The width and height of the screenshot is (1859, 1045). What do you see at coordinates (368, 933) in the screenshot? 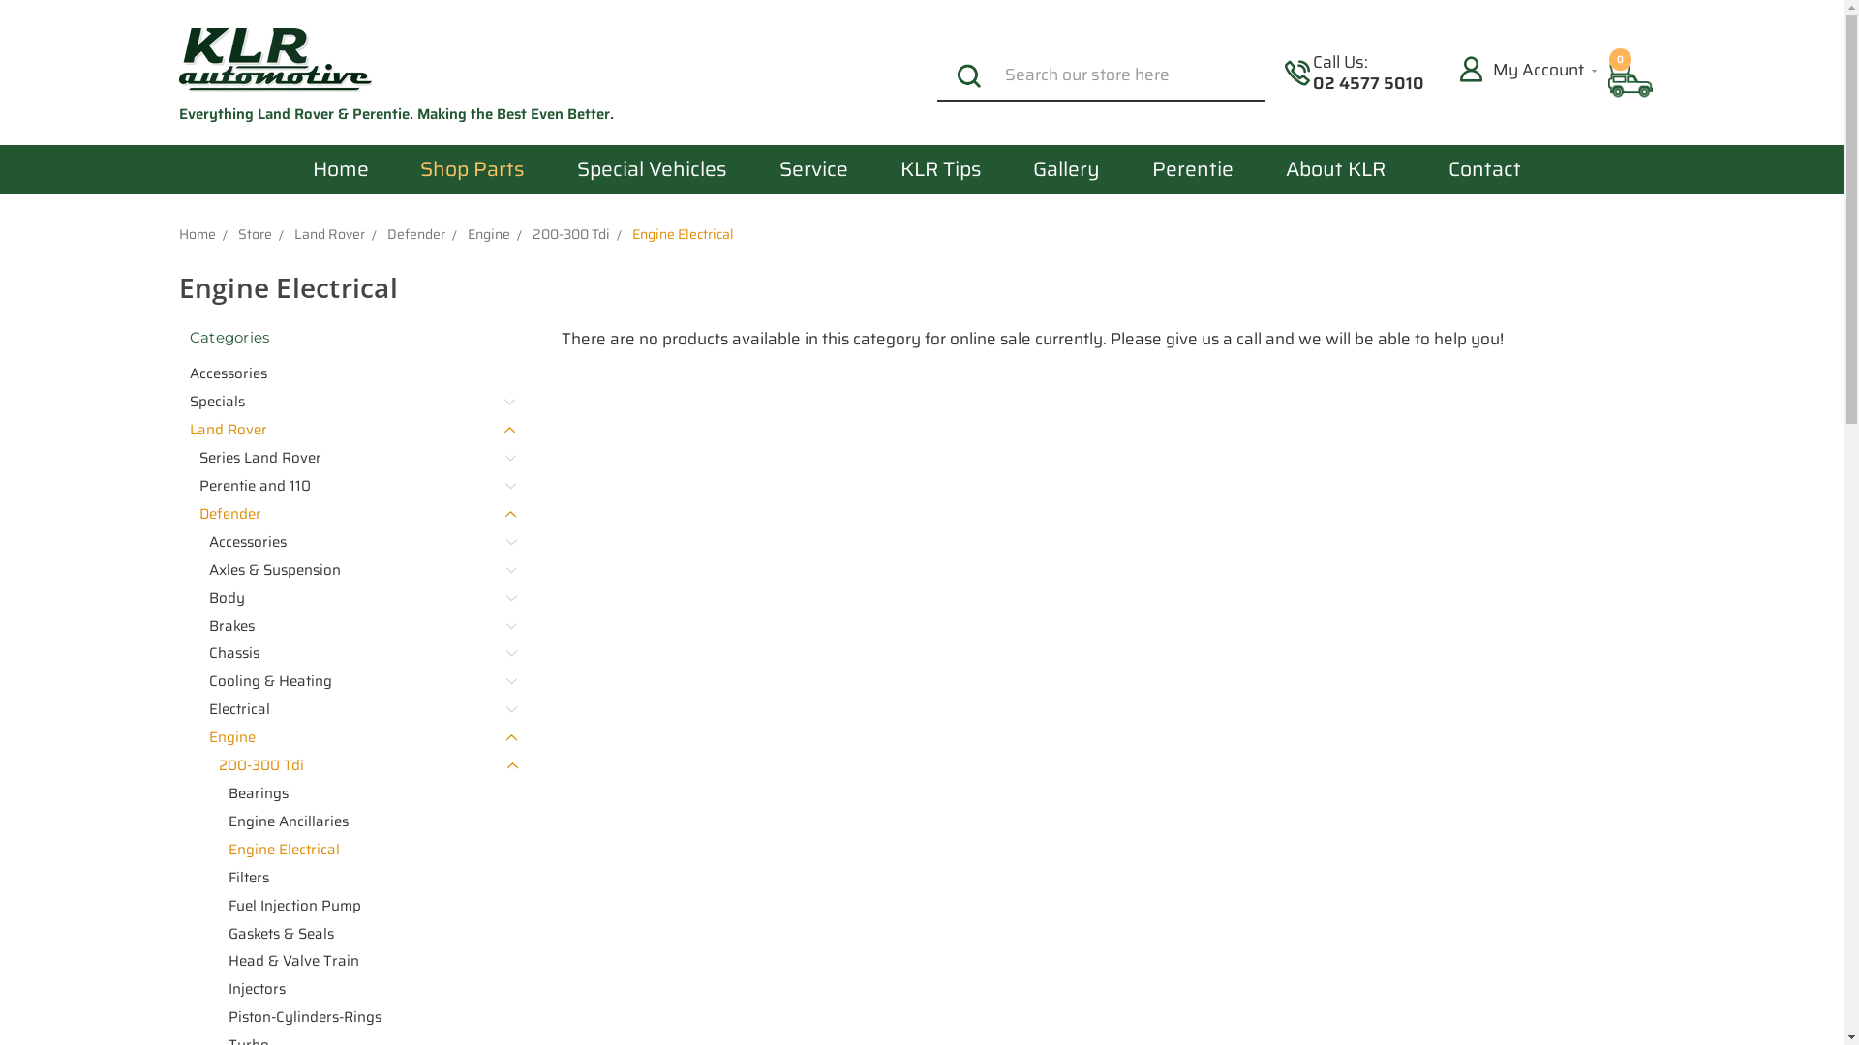
I see `Gaskets & Seals` at bounding box center [368, 933].